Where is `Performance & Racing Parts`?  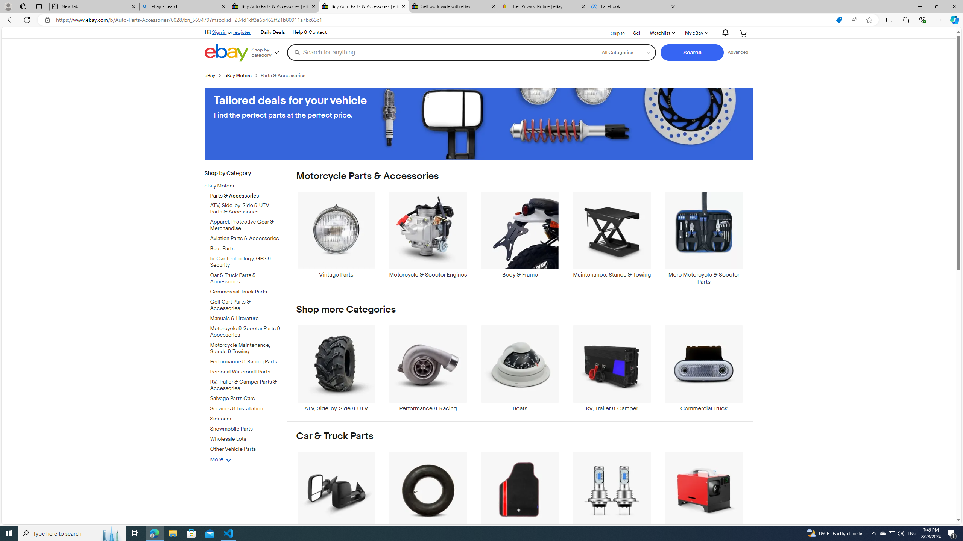 Performance & Racing Parts is located at coordinates (246, 362).